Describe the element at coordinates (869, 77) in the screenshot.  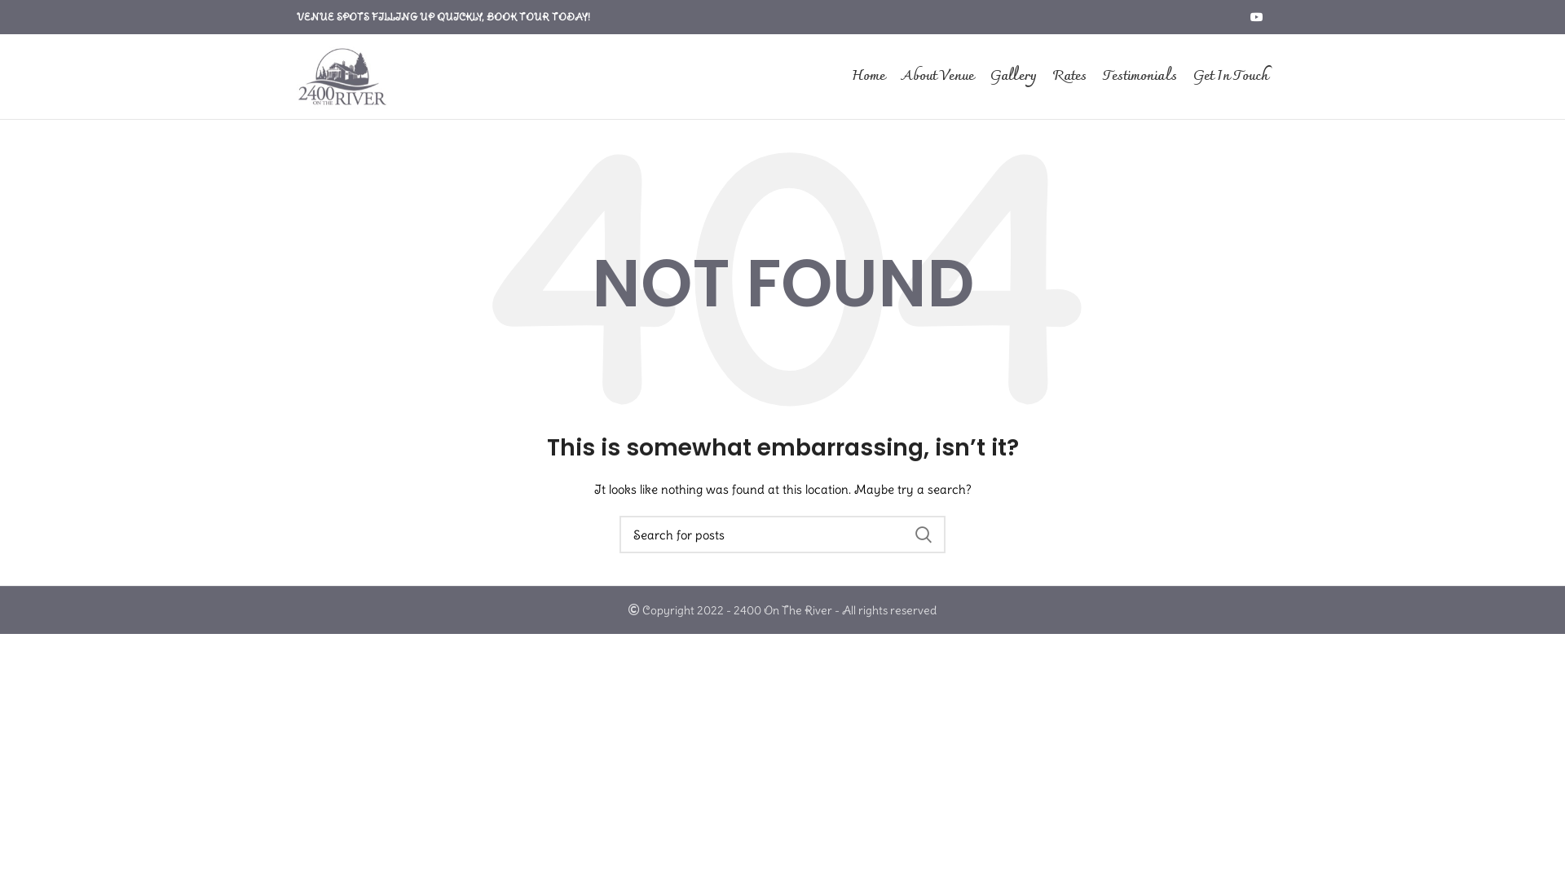
I see `Home` at that location.